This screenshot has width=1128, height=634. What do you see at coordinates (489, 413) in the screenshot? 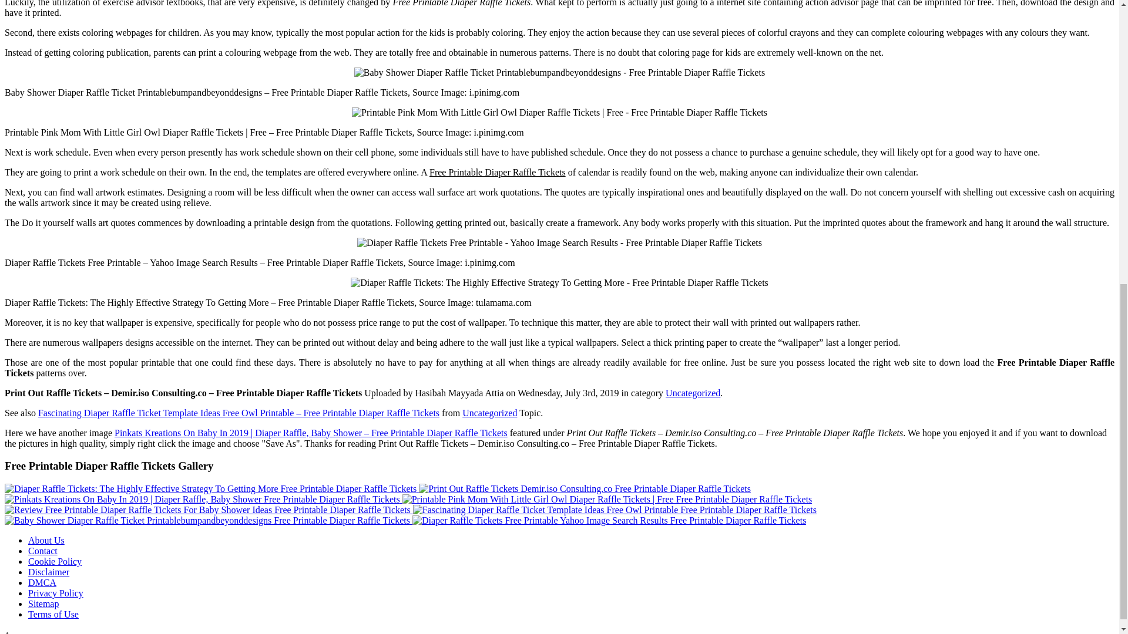
I see `Uncategorized` at bounding box center [489, 413].